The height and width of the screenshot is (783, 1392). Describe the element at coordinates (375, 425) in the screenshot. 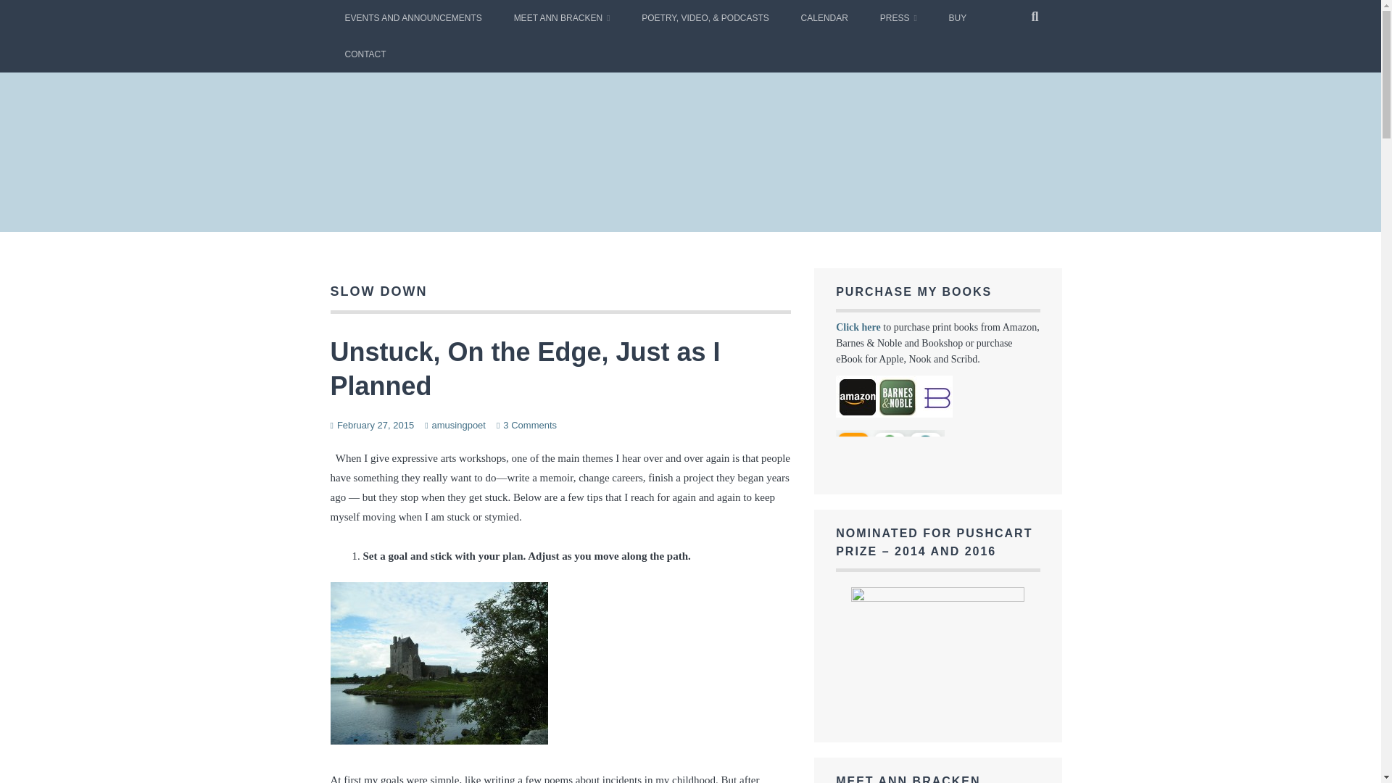

I see `February 27, 2015` at that location.